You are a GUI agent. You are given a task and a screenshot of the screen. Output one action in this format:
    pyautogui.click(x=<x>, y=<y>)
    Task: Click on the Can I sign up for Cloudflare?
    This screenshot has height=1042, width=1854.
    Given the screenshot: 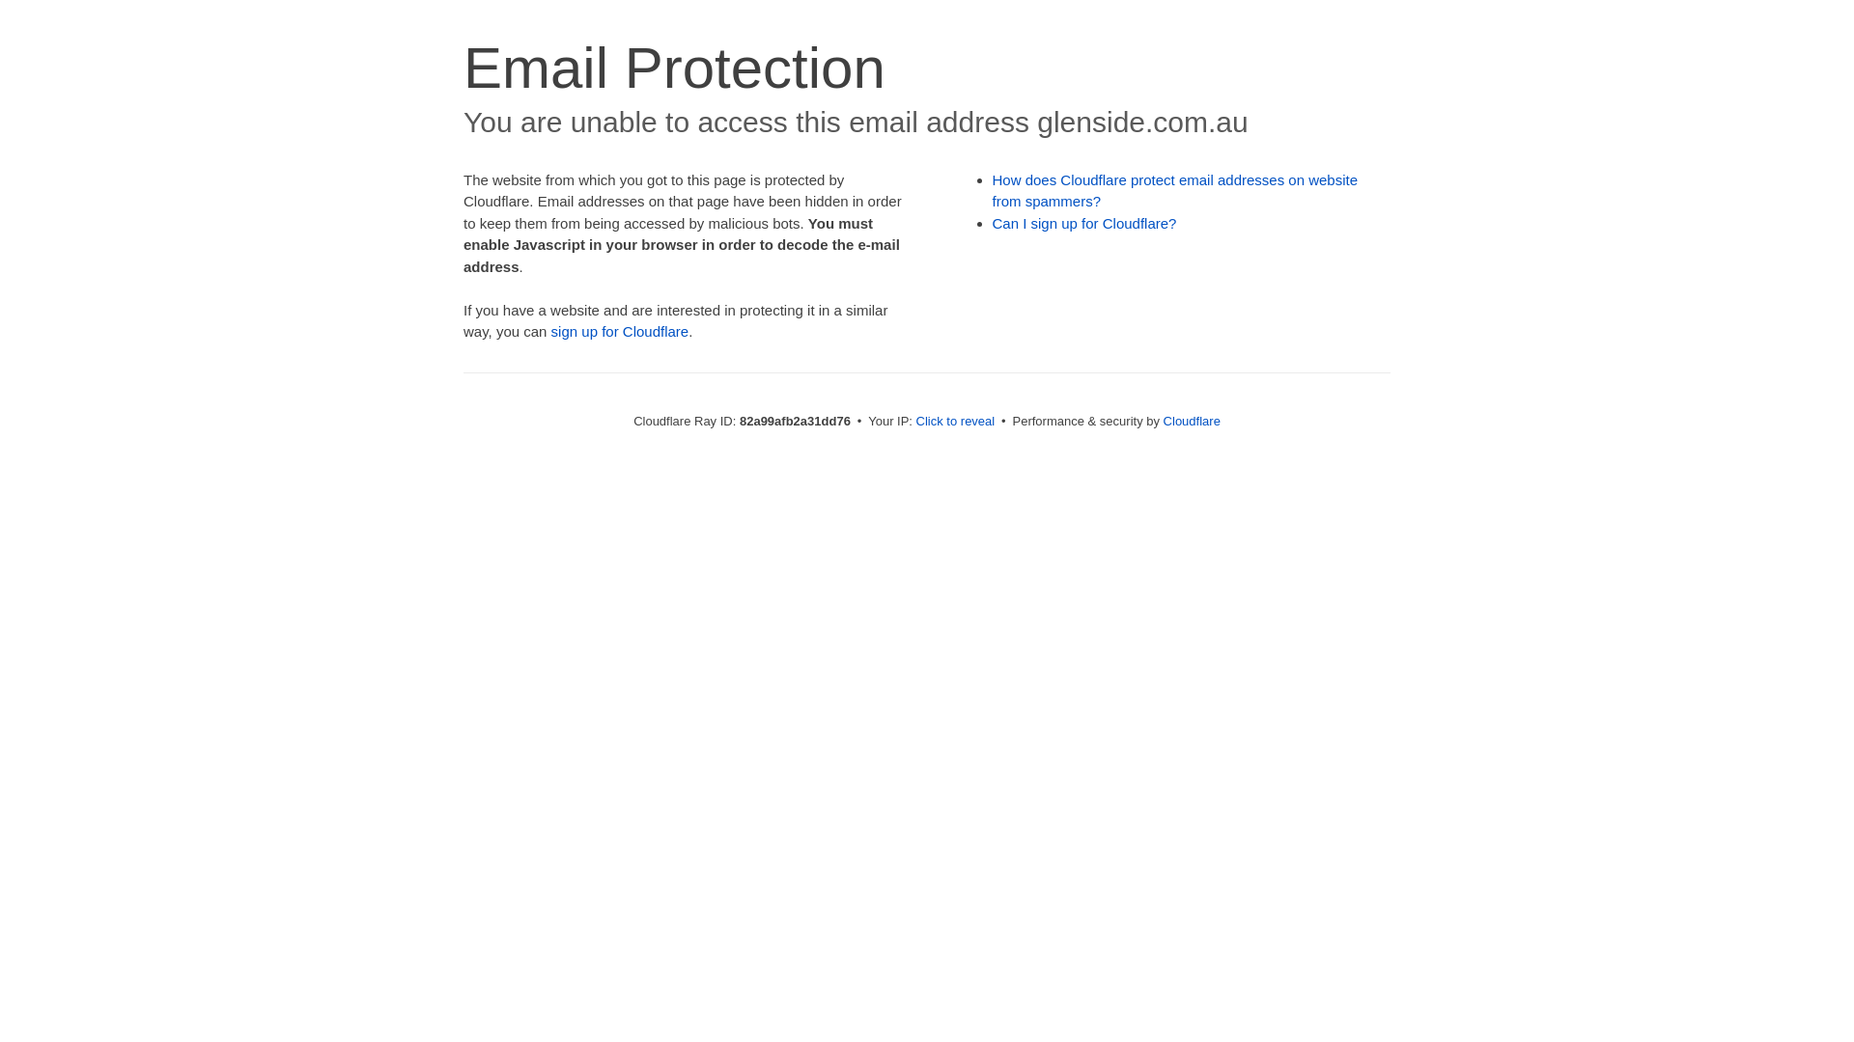 What is the action you would take?
    pyautogui.click(x=1085, y=224)
    